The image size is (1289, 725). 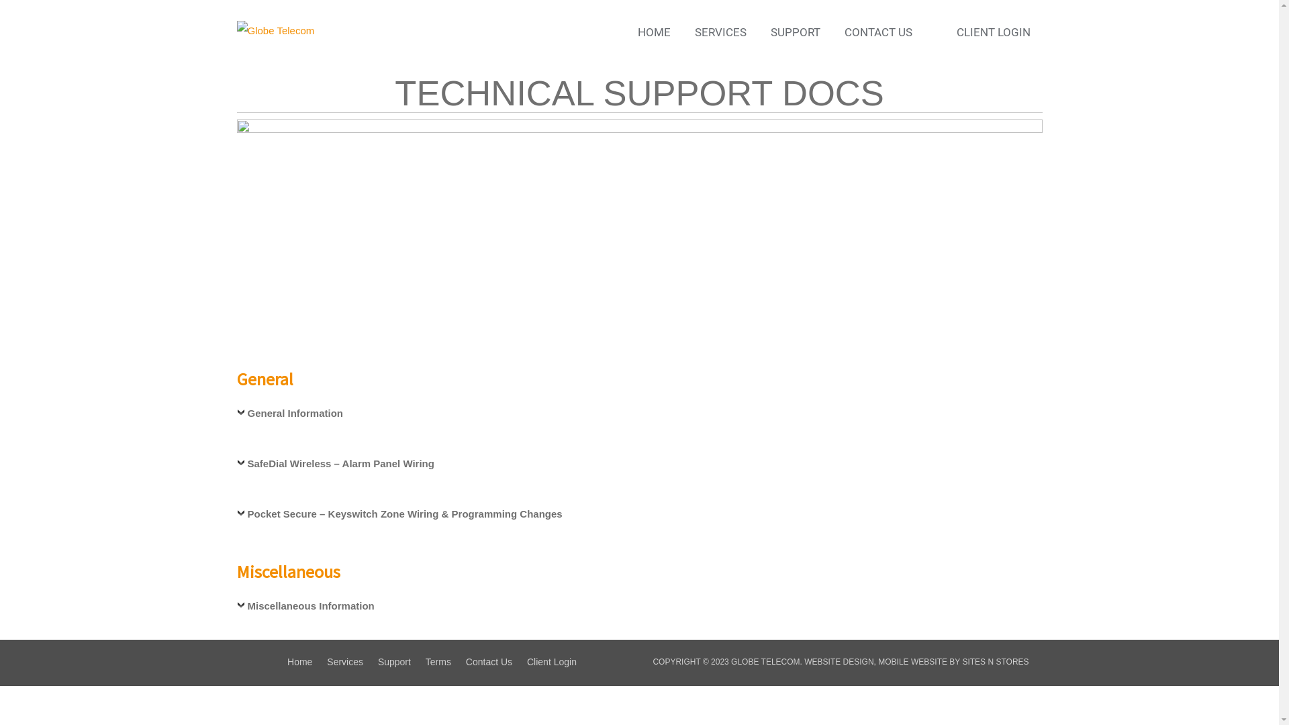 I want to click on Terms, so click(x=444, y=662).